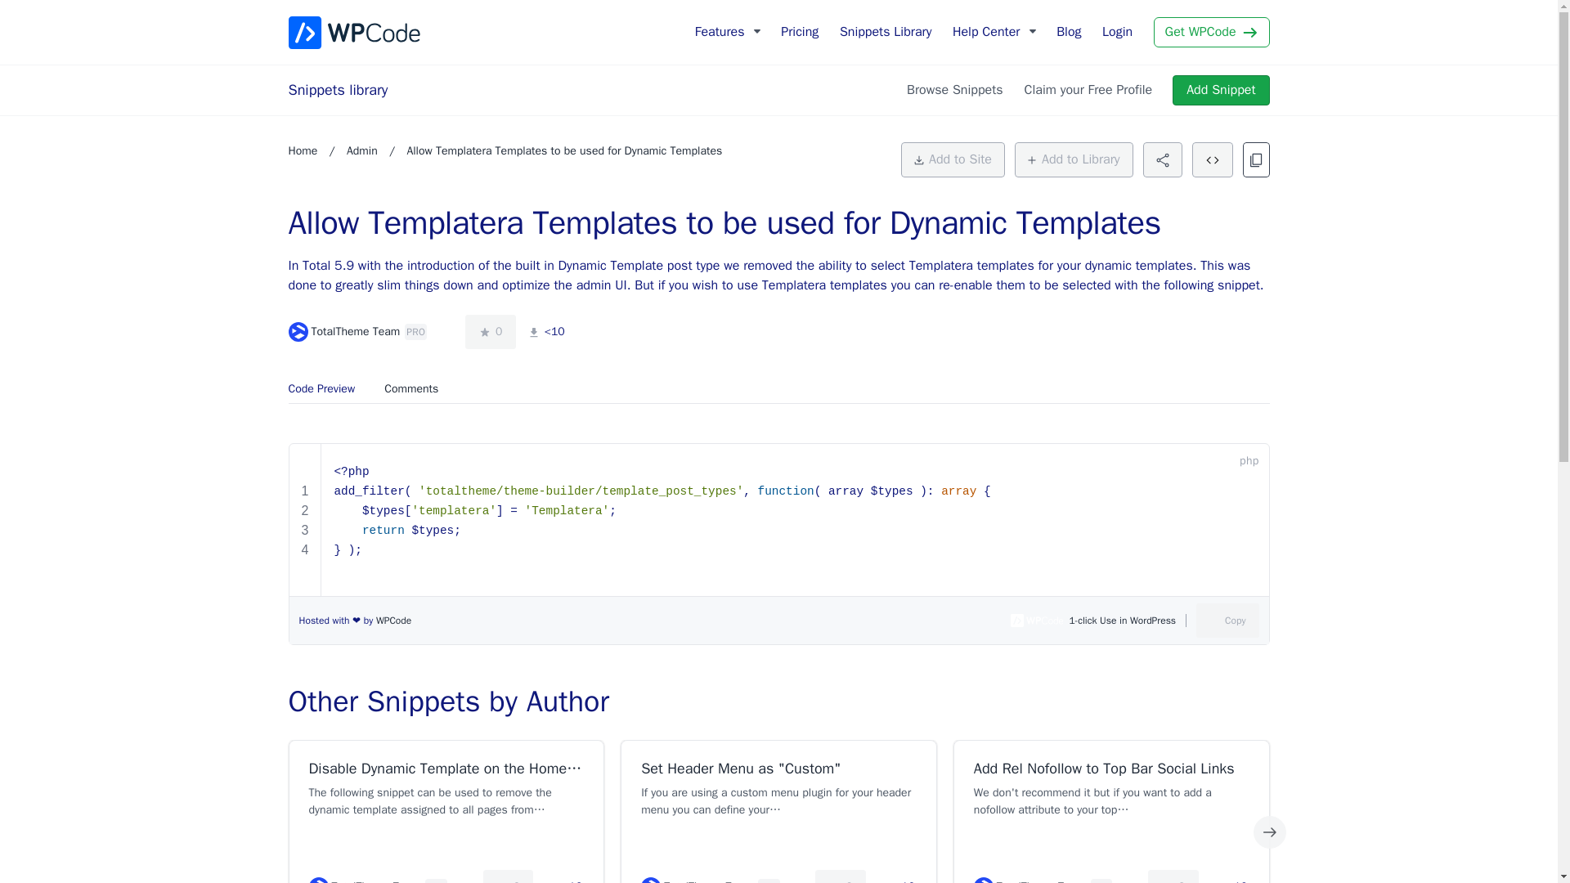  What do you see at coordinates (778, 769) in the screenshot?
I see `Set Header Menu as "Custom"` at bounding box center [778, 769].